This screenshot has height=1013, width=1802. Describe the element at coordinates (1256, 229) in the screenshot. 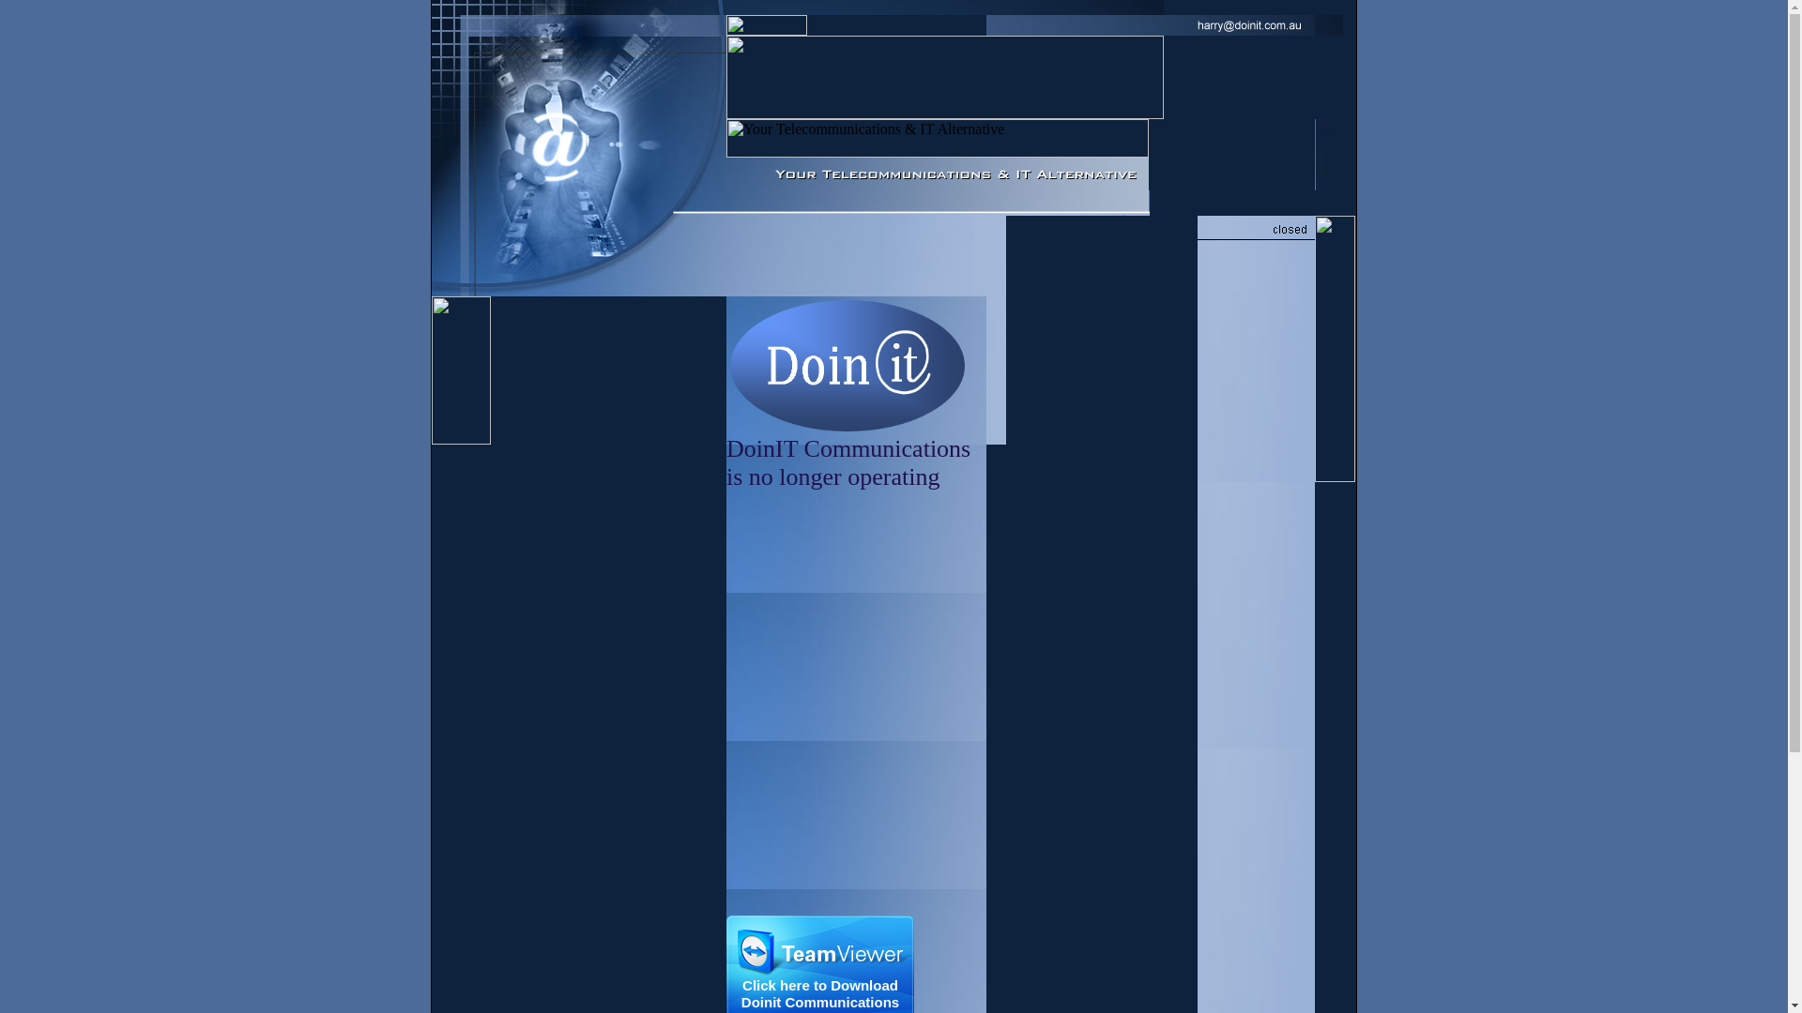

I see `closed` at that location.